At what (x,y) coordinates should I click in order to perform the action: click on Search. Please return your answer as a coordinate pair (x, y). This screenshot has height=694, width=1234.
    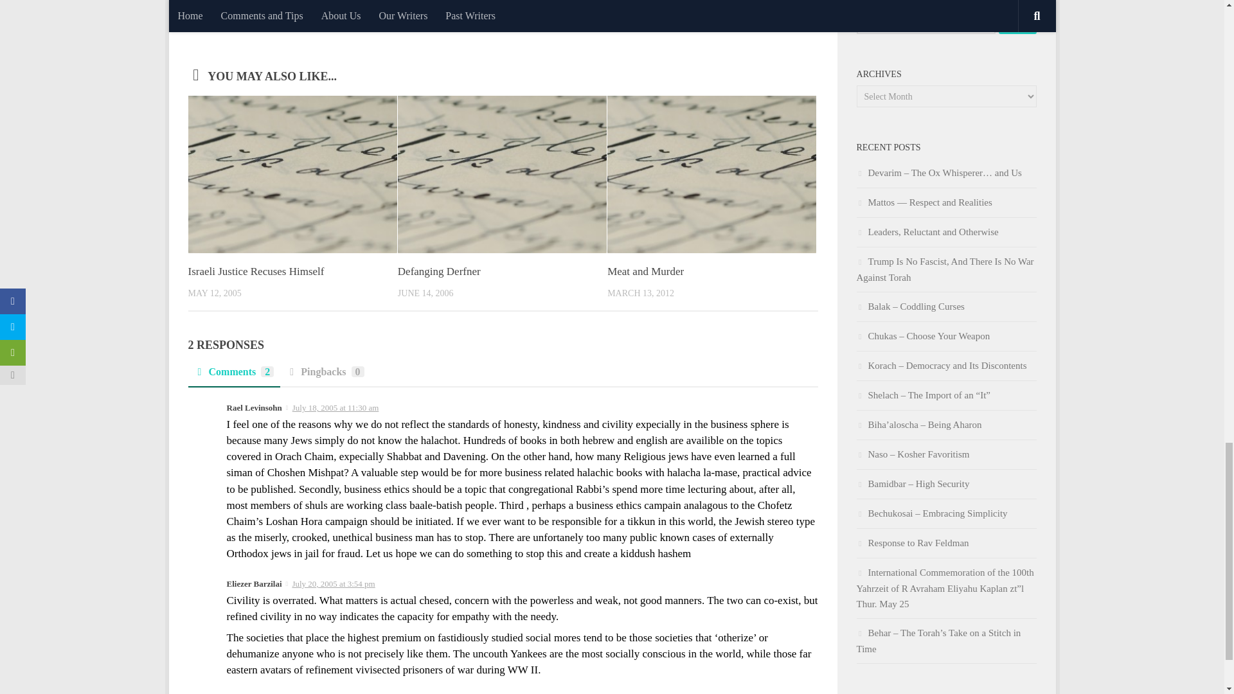
    Looking at the image, I should click on (1017, 22).